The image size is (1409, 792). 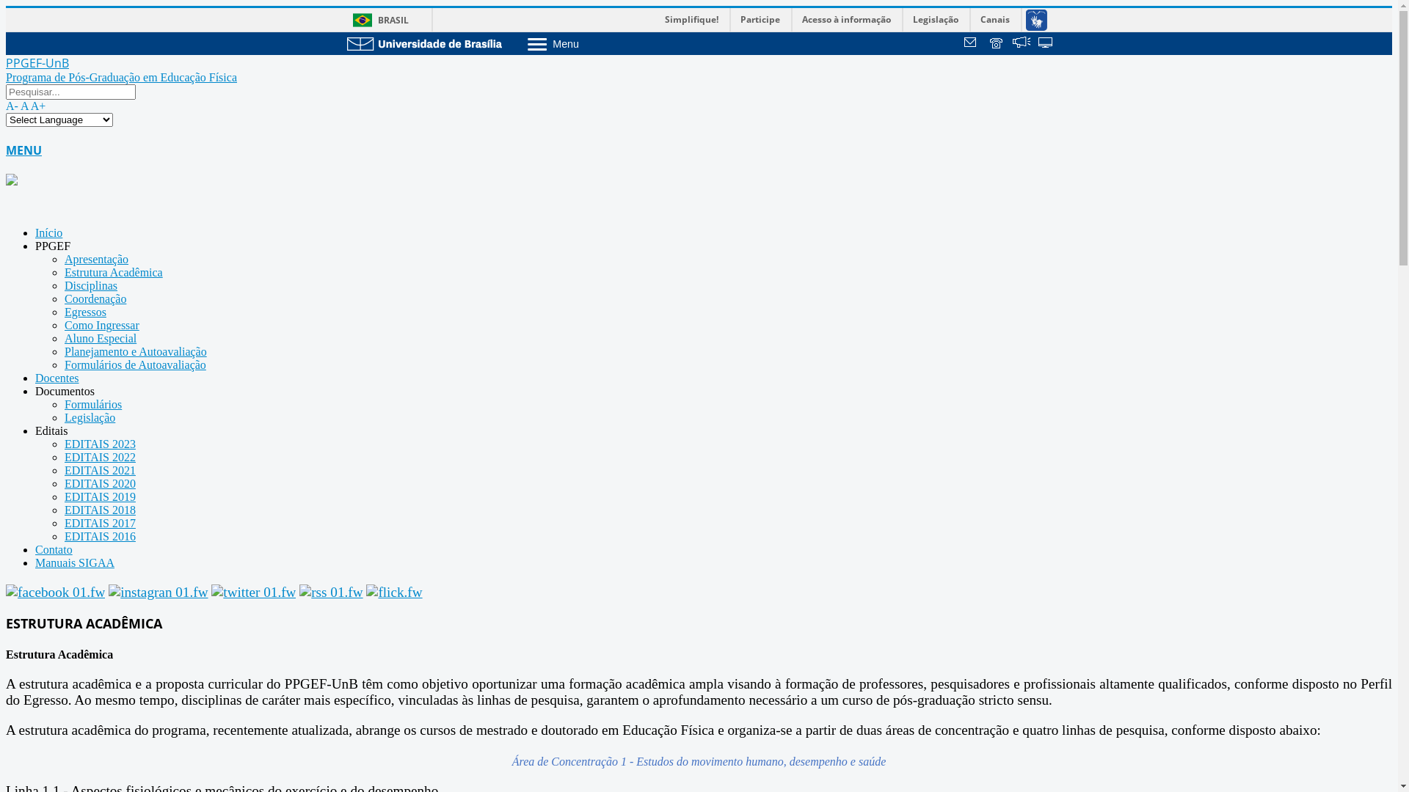 I want to click on EDITAIS 2023, so click(x=100, y=444).